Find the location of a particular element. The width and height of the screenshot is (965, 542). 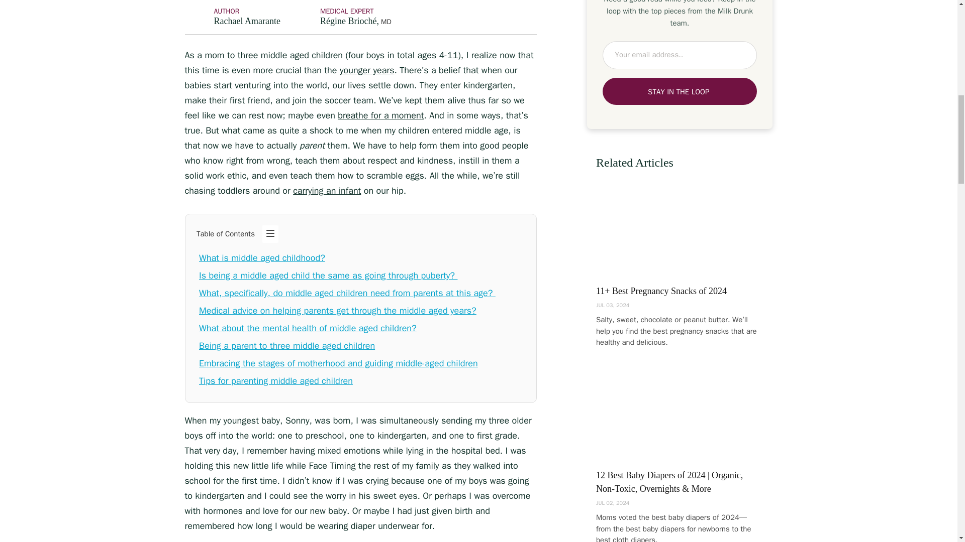

Tips for parenting middle aged children is located at coordinates (275, 381).